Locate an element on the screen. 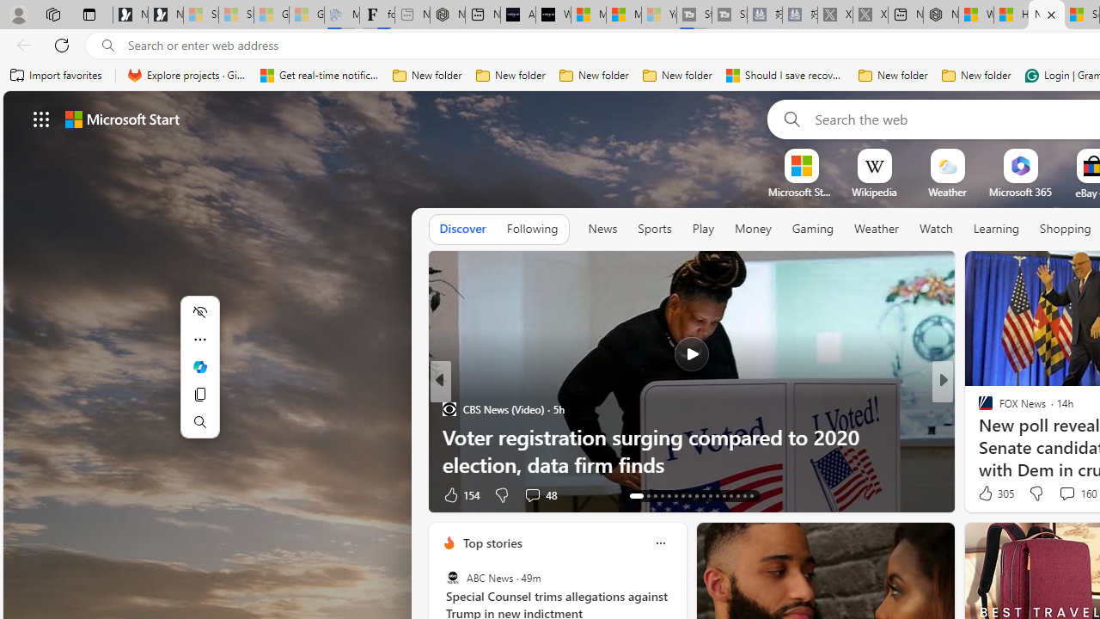 The height and width of the screenshot is (619, 1100). Refresh is located at coordinates (62, 45).